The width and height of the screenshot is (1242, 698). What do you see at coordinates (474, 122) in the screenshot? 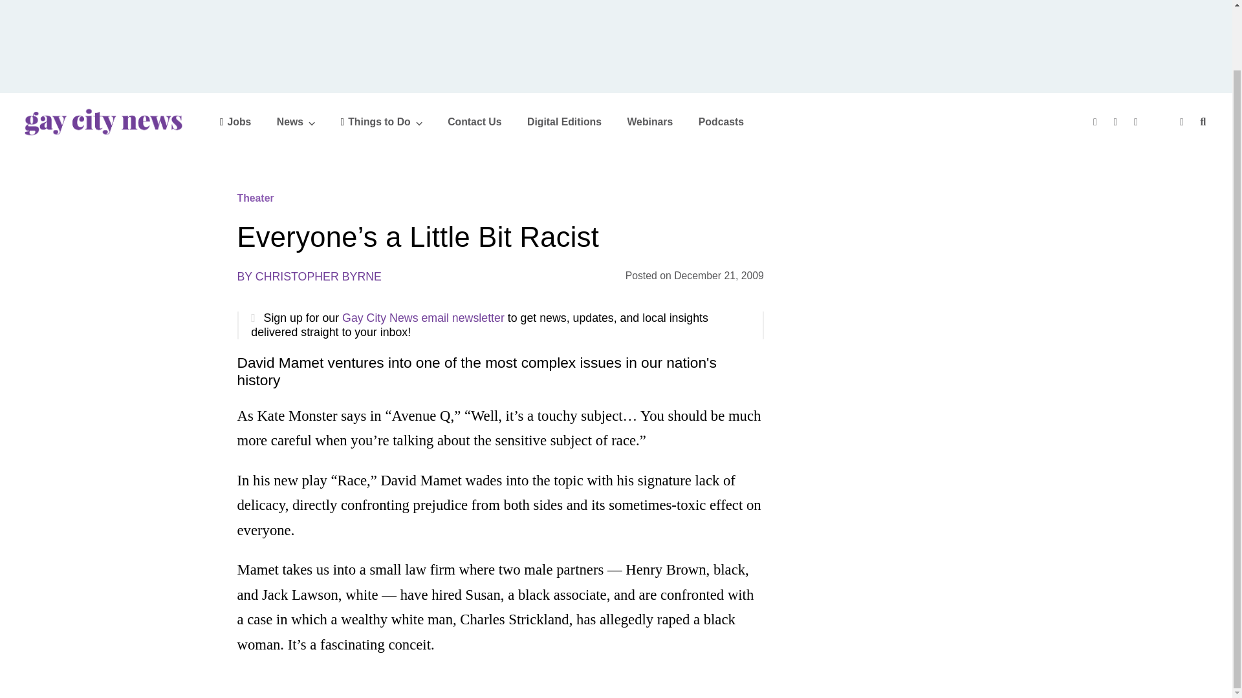
I see `Contact Us` at bounding box center [474, 122].